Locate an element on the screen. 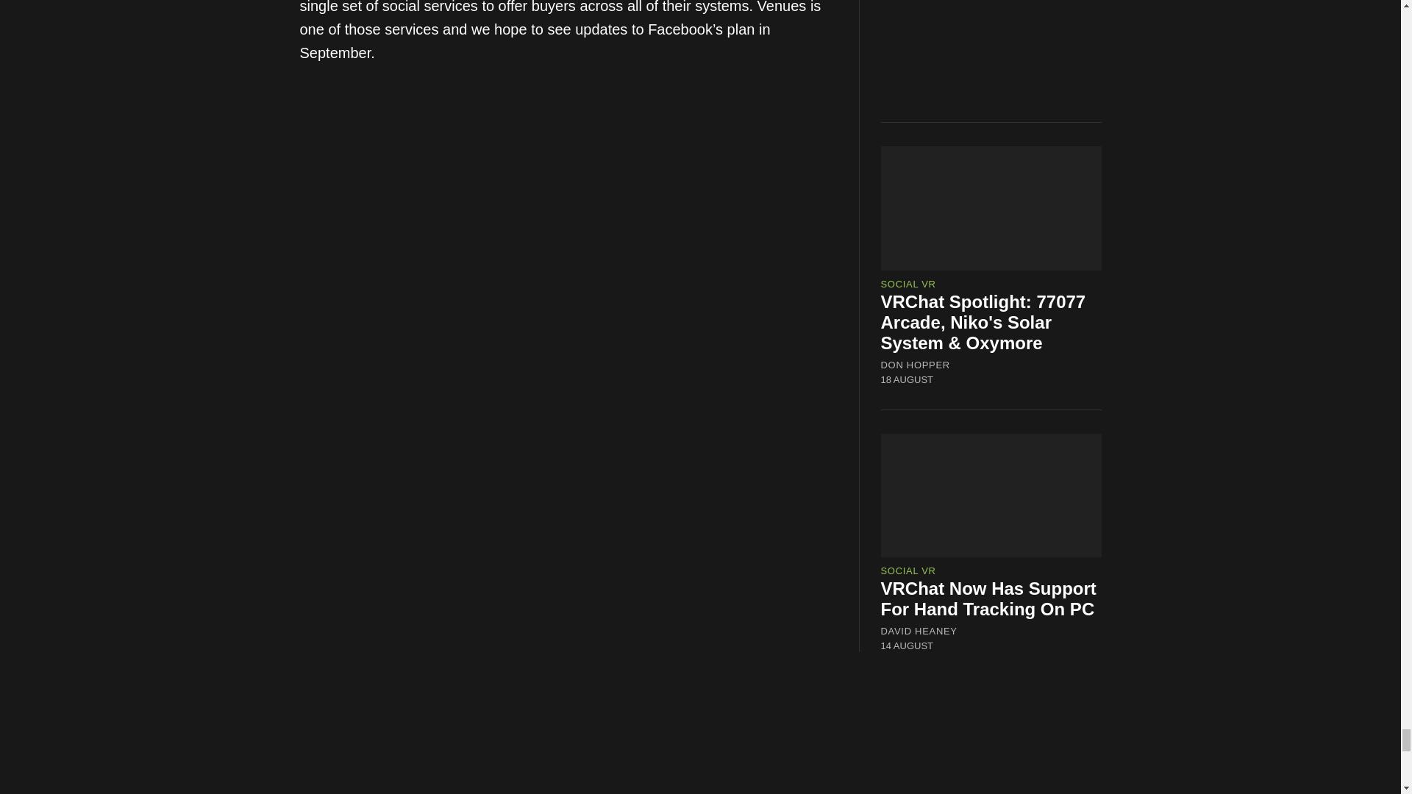  SOCIAL VR is located at coordinates (908, 284).